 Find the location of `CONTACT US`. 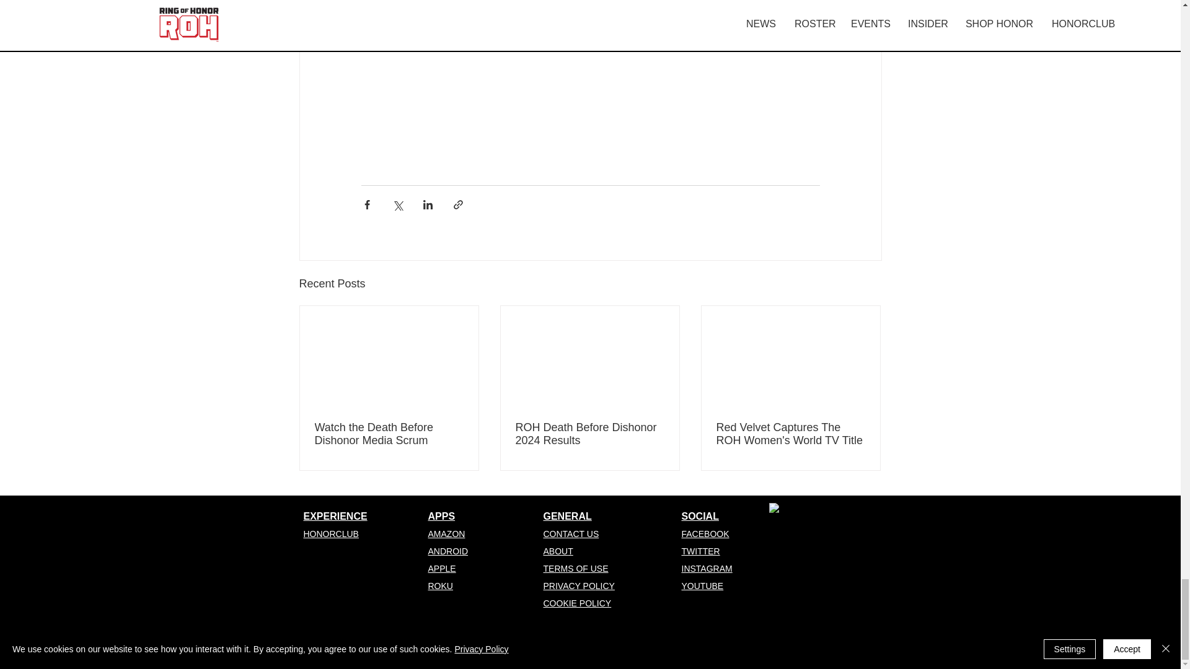

CONTACT US is located at coordinates (570, 534).